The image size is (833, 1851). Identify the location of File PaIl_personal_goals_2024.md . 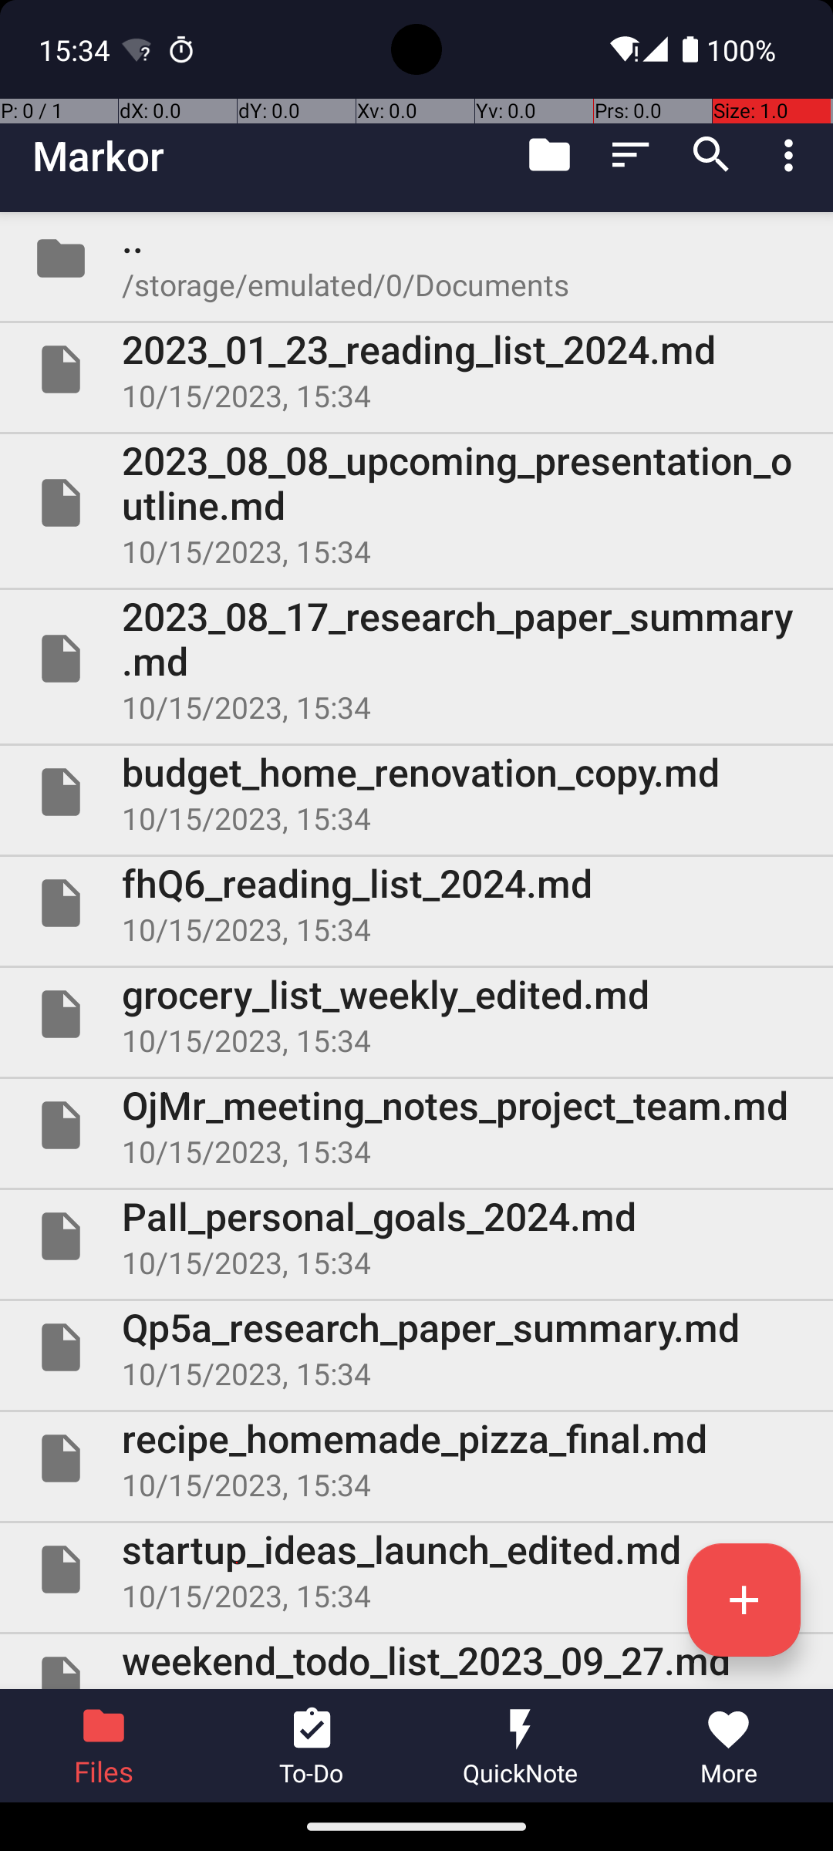
(416, 1236).